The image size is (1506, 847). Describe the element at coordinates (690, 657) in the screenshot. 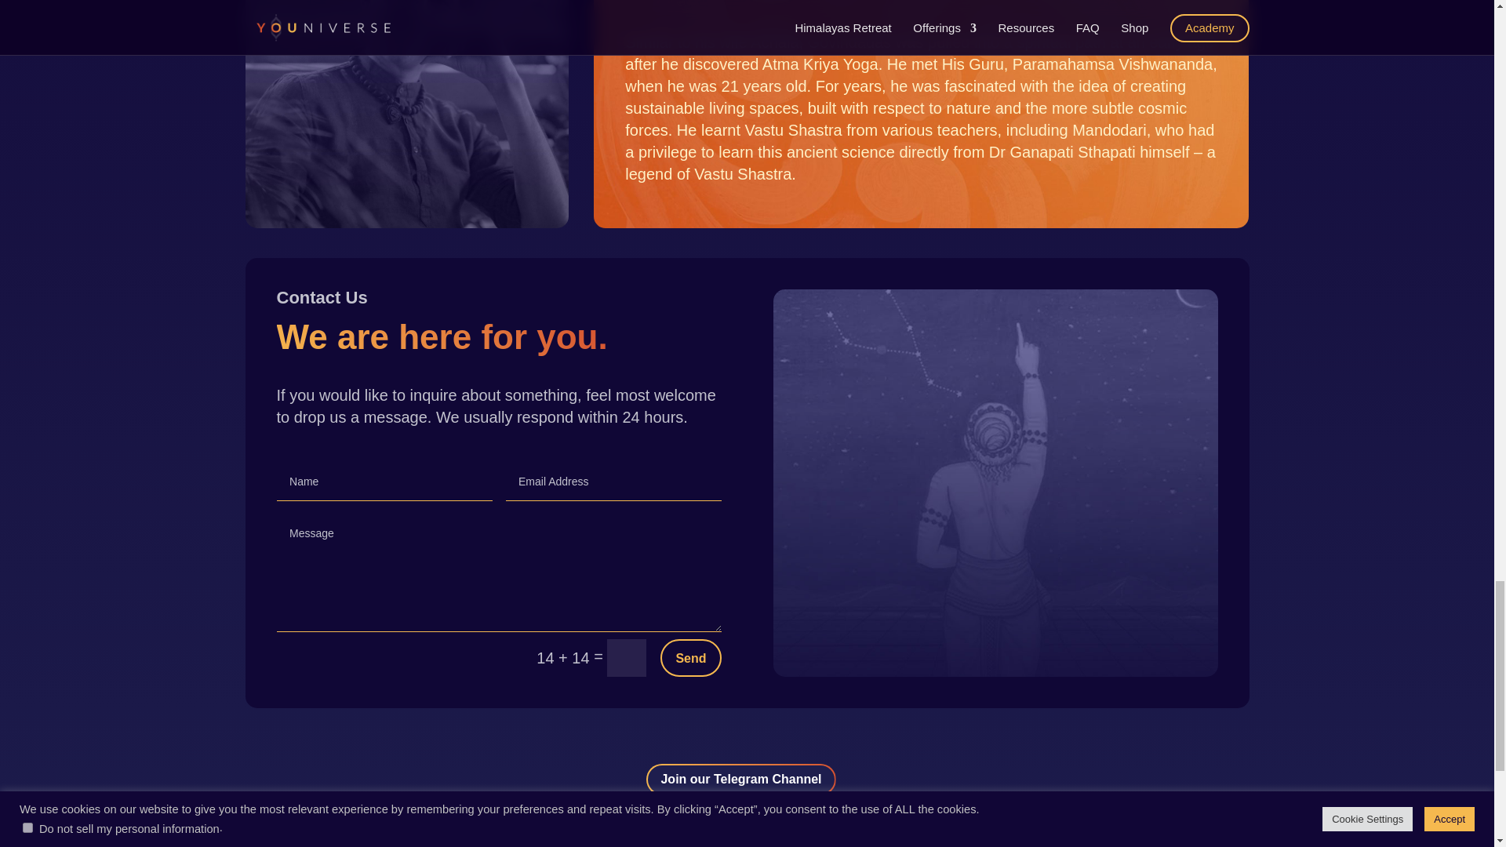

I see `Send` at that location.